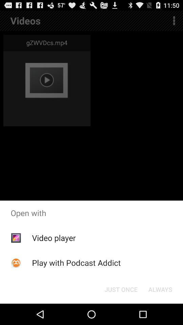 This screenshot has width=183, height=325. I want to click on turn on icon below the play with podcast item, so click(121, 289).